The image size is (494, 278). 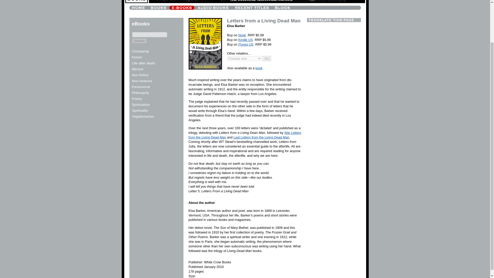 What do you see at coordinates (137, 69) in the screenshot?
I see `Memoir` at bounding box center [137, 69].